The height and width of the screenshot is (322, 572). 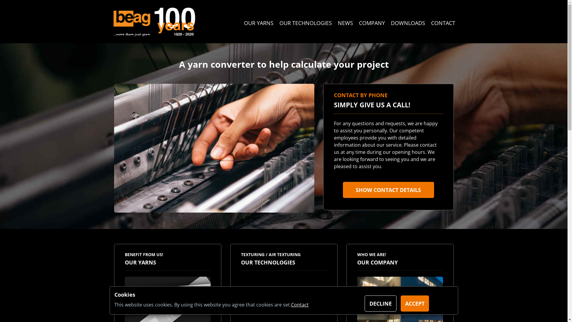 What do you see at coordinates (300, 305) in the screenshot?
I see `Contact` at bounding box center [300, 305].